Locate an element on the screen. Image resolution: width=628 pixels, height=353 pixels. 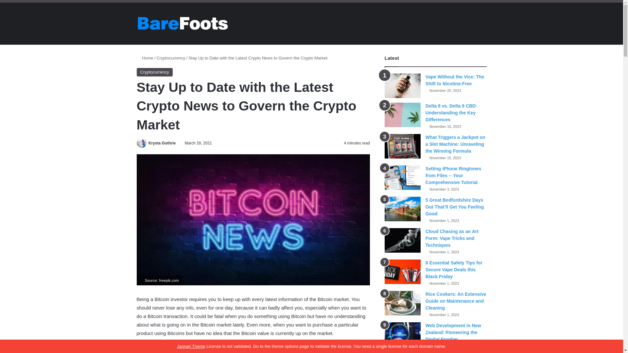
Vape Without the Vice: The Shift to Nicotine-Free is located at coordinates (455, 80).